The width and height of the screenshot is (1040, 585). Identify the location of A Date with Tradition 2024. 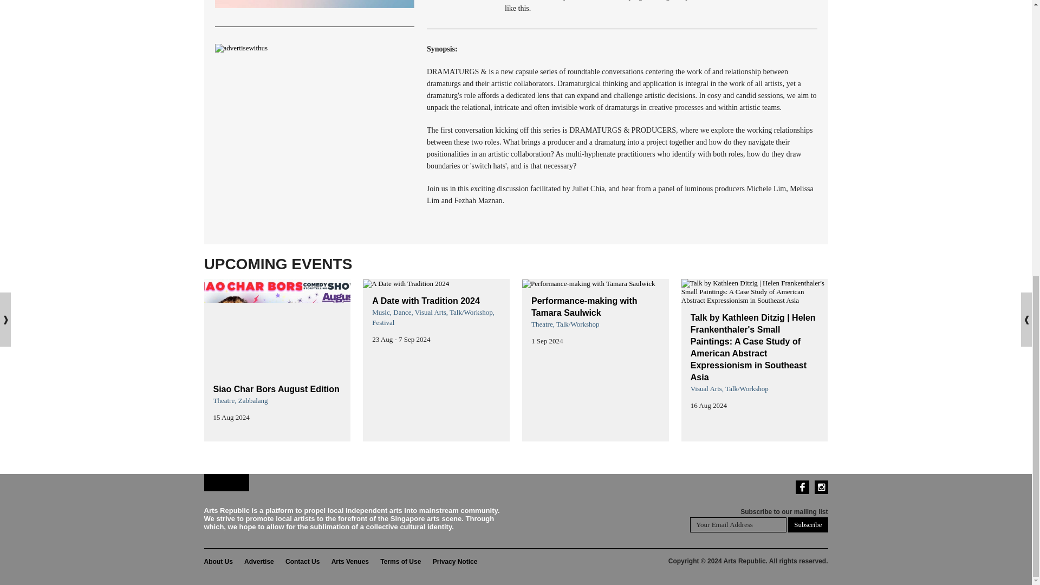
(426, 300).